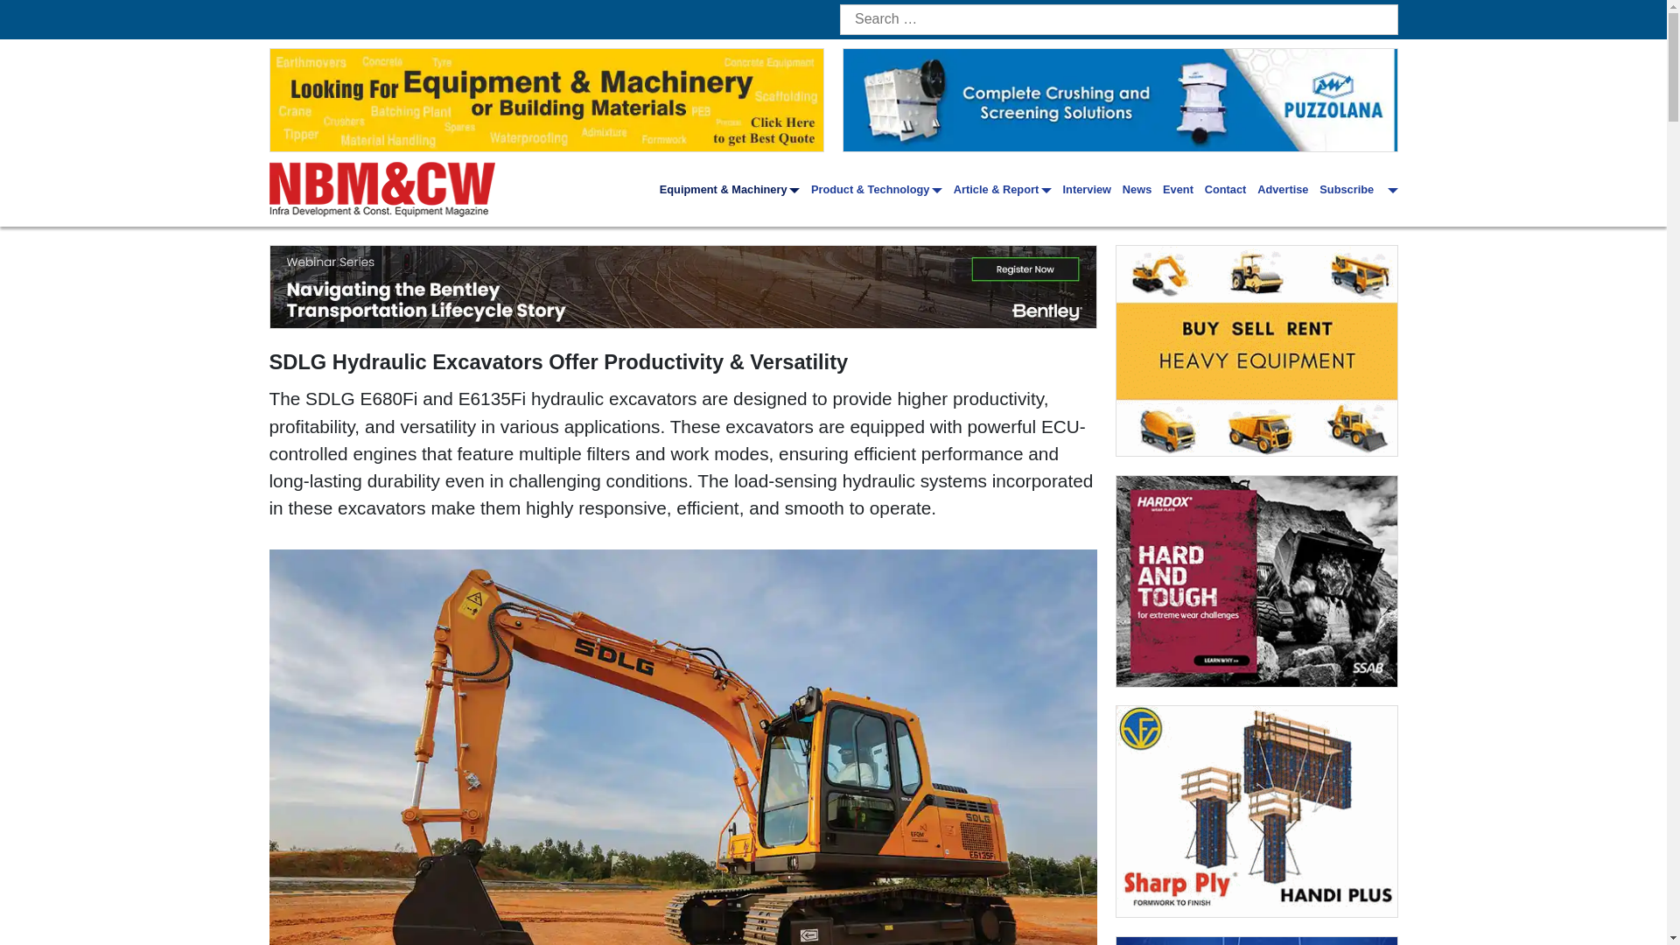 This screenshot has width=1680, height=945. I want to click on Navigating the Bentley Transportation Lifecycle Story, so click(682, 286).